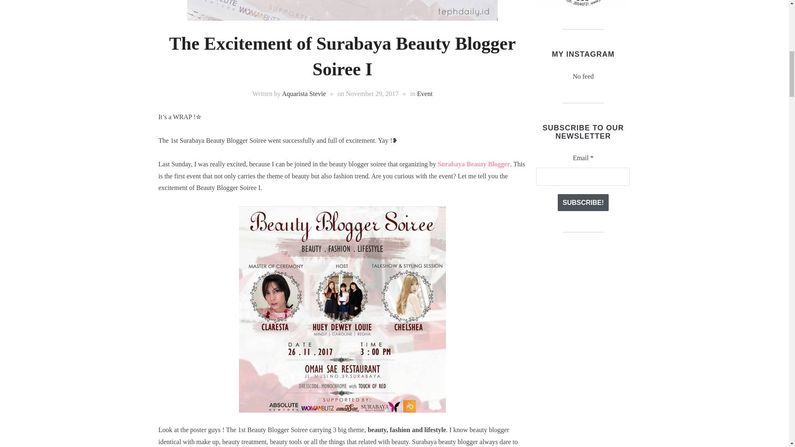 The height and width of the screenshot is (447, 795). I want to click on Surabaya Beauty Blogger, so click(474, 164).